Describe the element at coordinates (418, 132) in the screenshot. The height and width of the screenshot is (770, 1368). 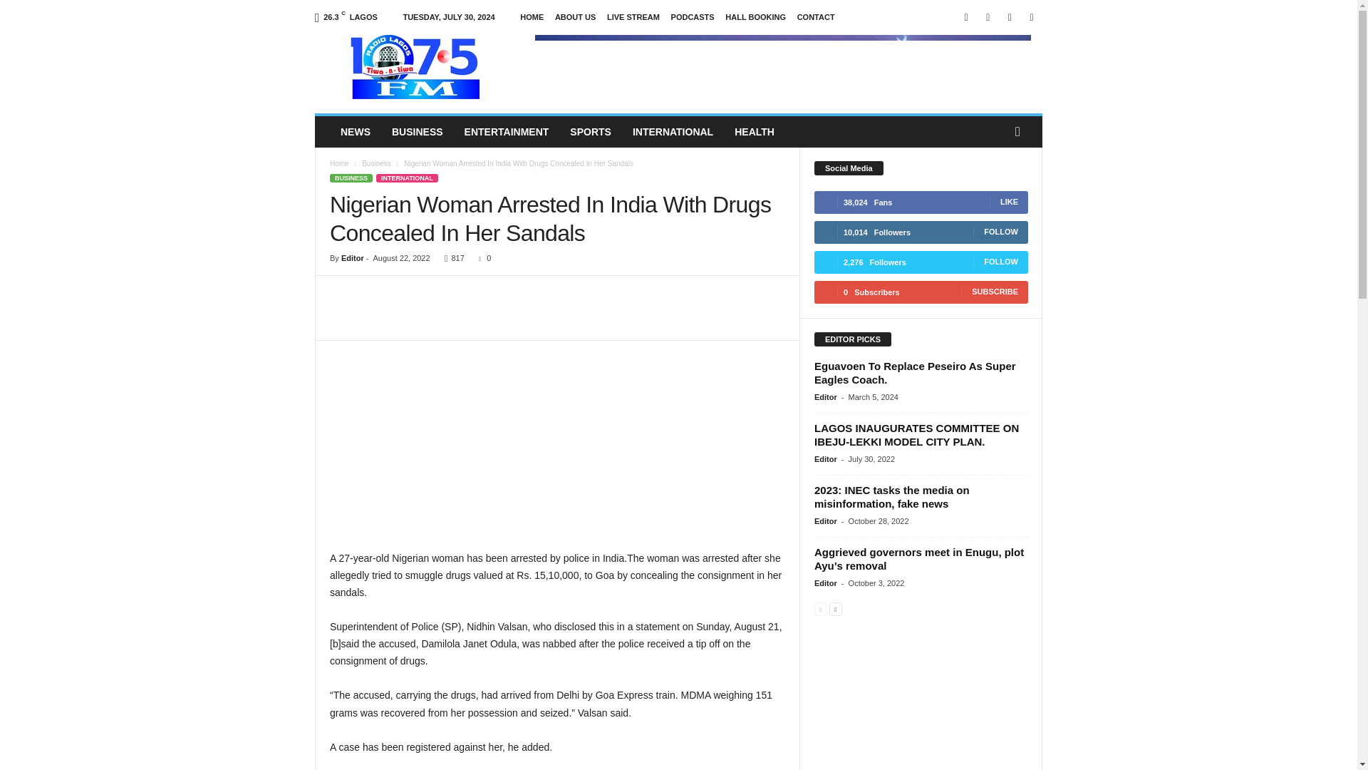
I see `BUSINESS` at that location.